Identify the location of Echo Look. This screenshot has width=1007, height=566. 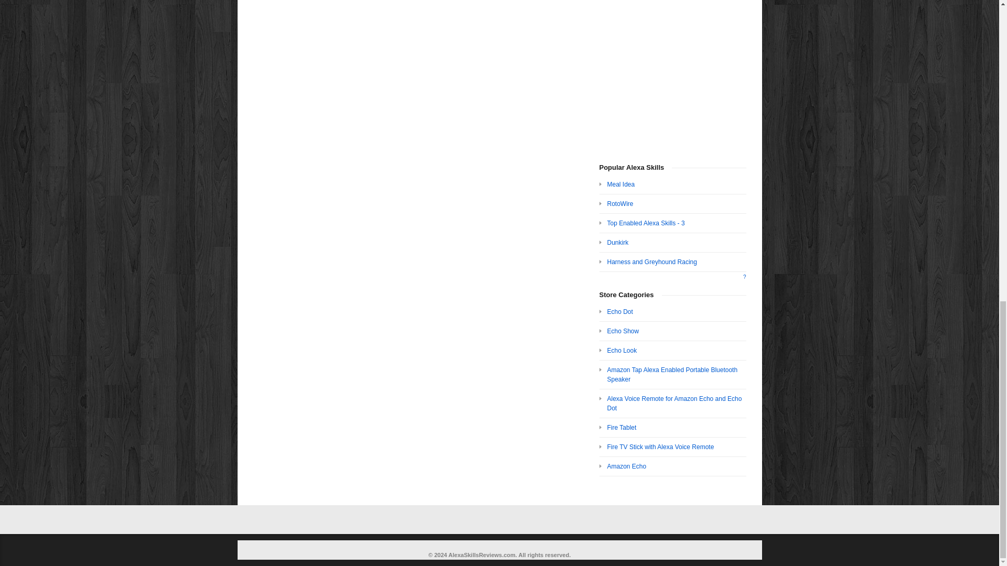
(622, 351).